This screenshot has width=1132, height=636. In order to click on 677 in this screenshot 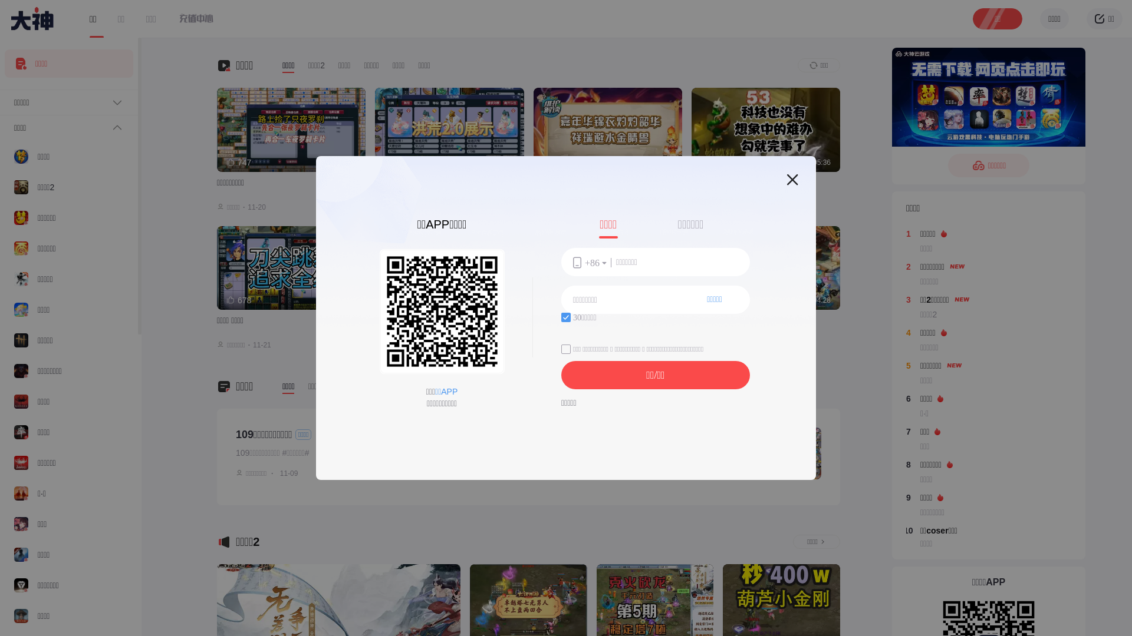, I will do `click(713, 163)`.